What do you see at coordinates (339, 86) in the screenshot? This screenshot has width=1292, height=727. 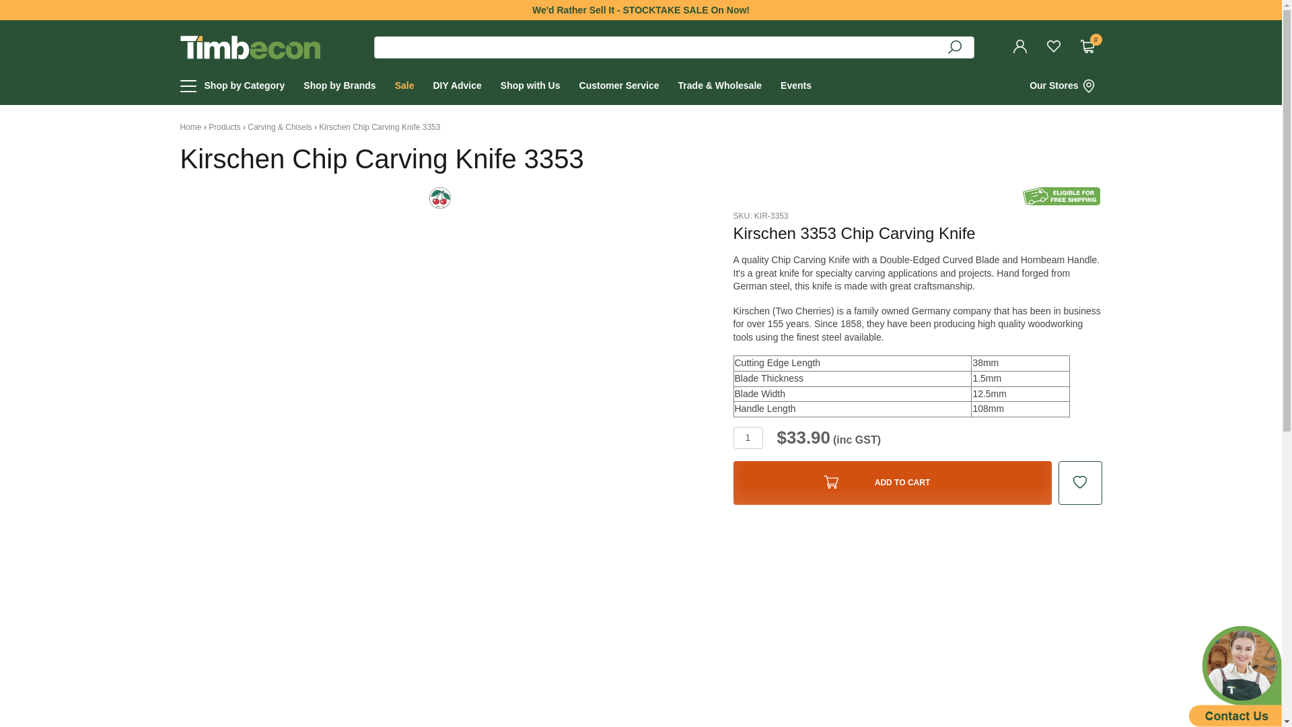 I see `Add To Wishlist` at bounding box center [339, 86].